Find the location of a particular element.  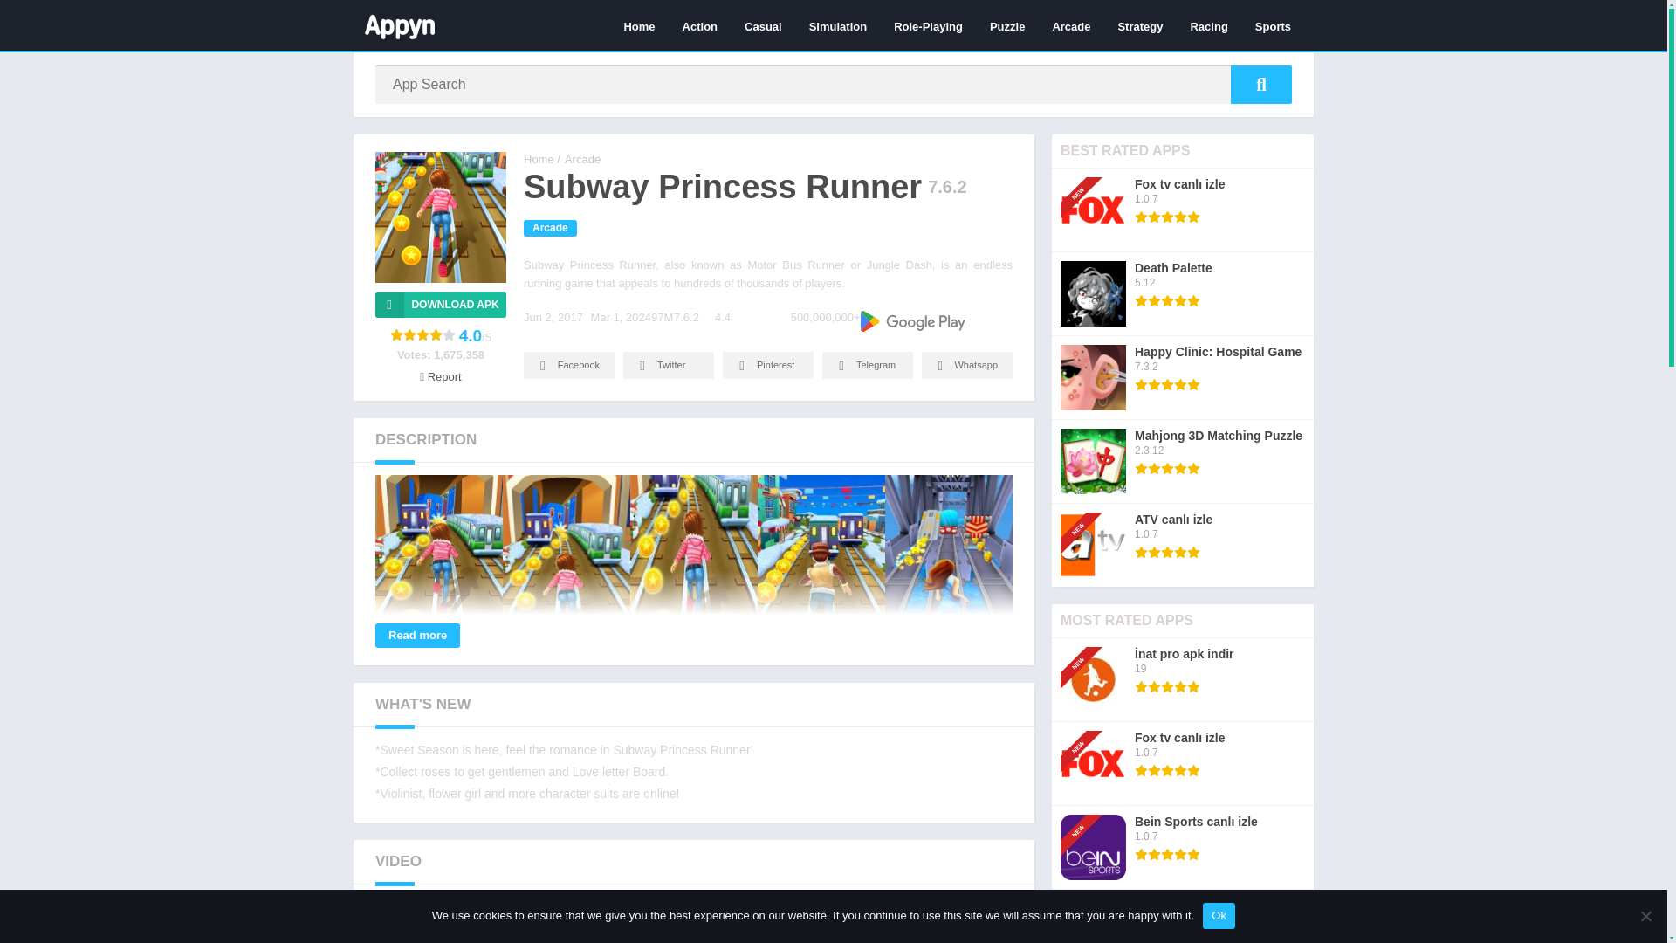

Casual is located at coordinates (763, 25).